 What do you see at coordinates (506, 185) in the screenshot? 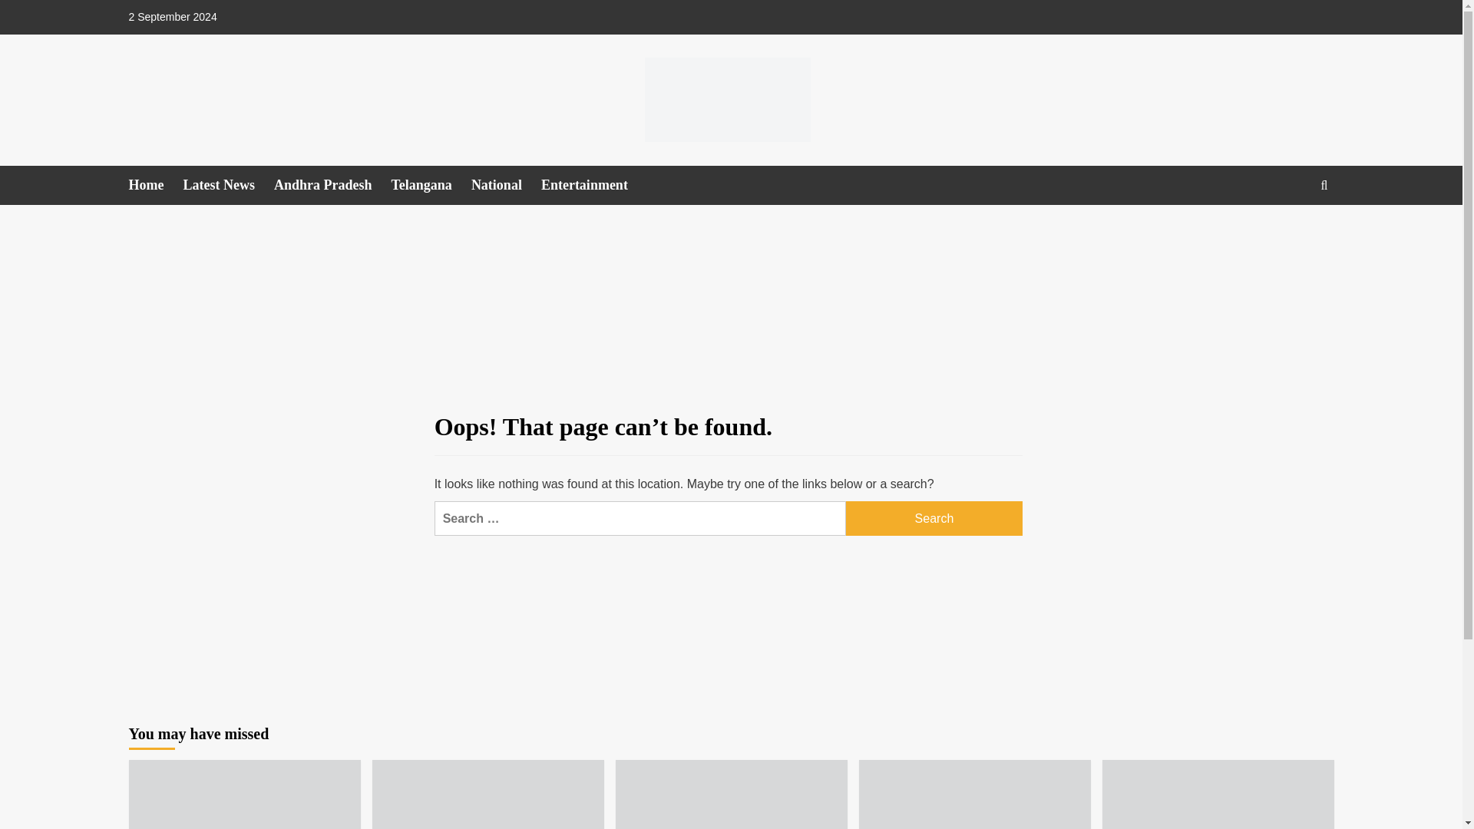
I see `National` at bounding box center [506, 185].